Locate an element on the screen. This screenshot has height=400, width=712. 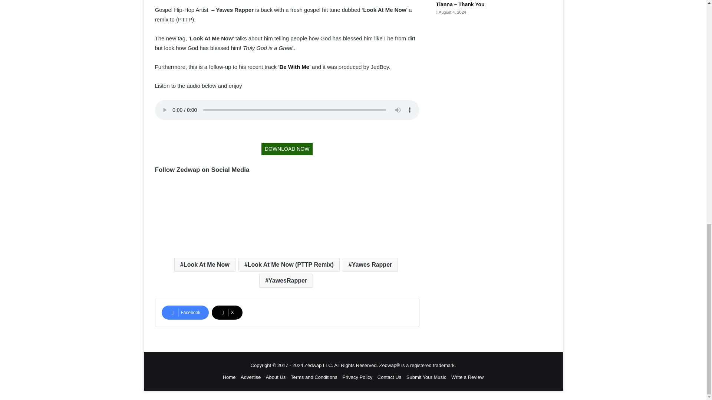
Be With Me is located at coordinates (294, 67).